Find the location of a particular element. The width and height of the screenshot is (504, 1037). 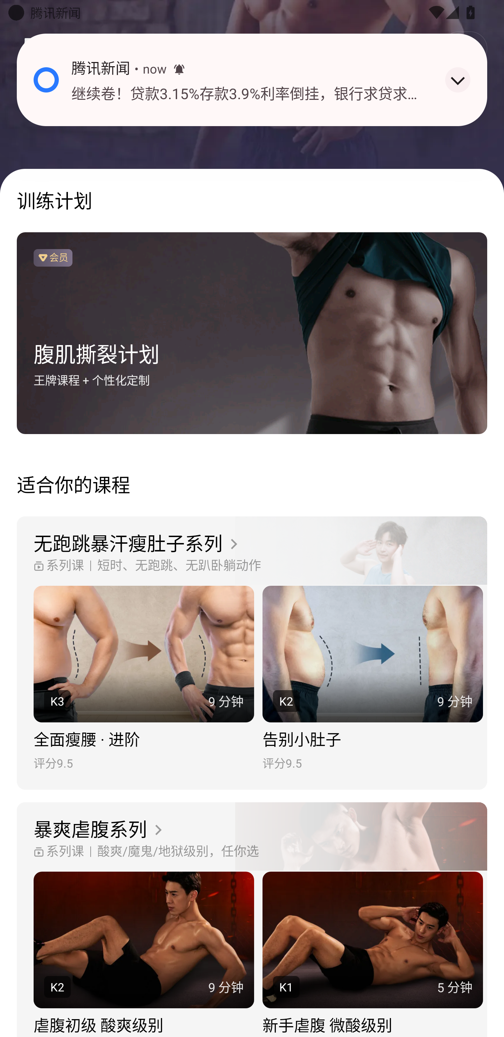

无跑跳暴汗瘦肚子系列 系列课 短时、无跑跳、无趴卧躺动作 is located at coordinates (252, 551).